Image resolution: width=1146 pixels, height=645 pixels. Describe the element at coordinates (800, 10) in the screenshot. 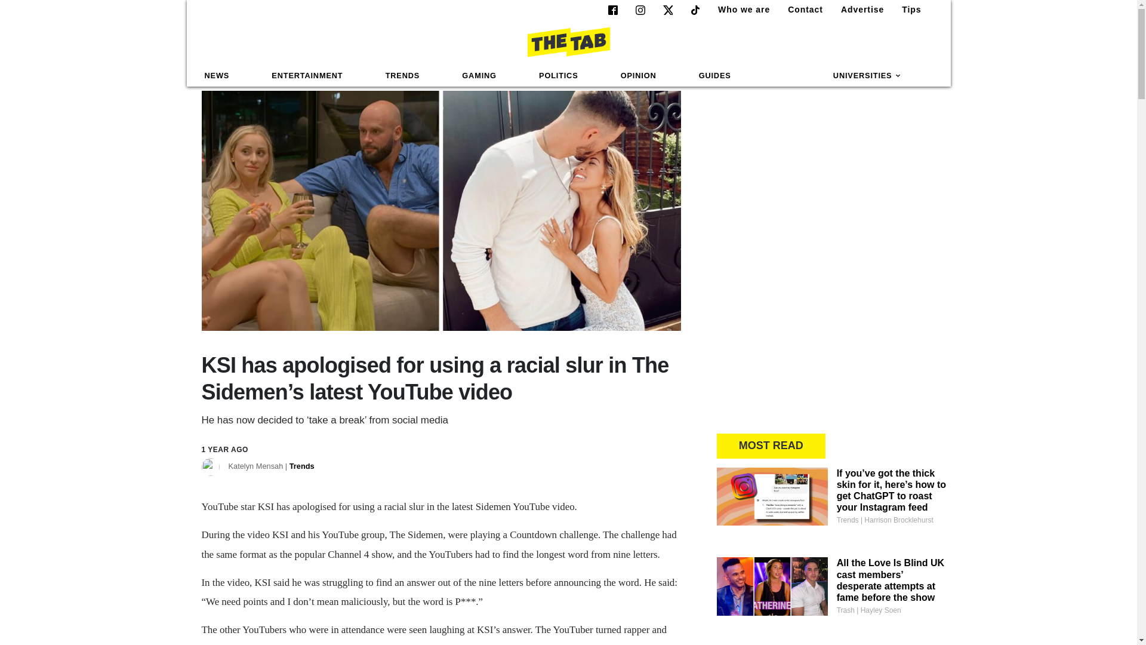

I see `Contact` at that location.